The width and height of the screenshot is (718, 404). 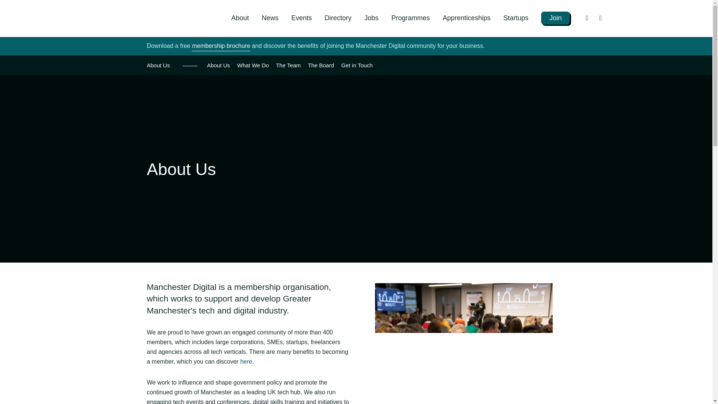 I want to click on Manchester Digital, so click(x=134, y=18).